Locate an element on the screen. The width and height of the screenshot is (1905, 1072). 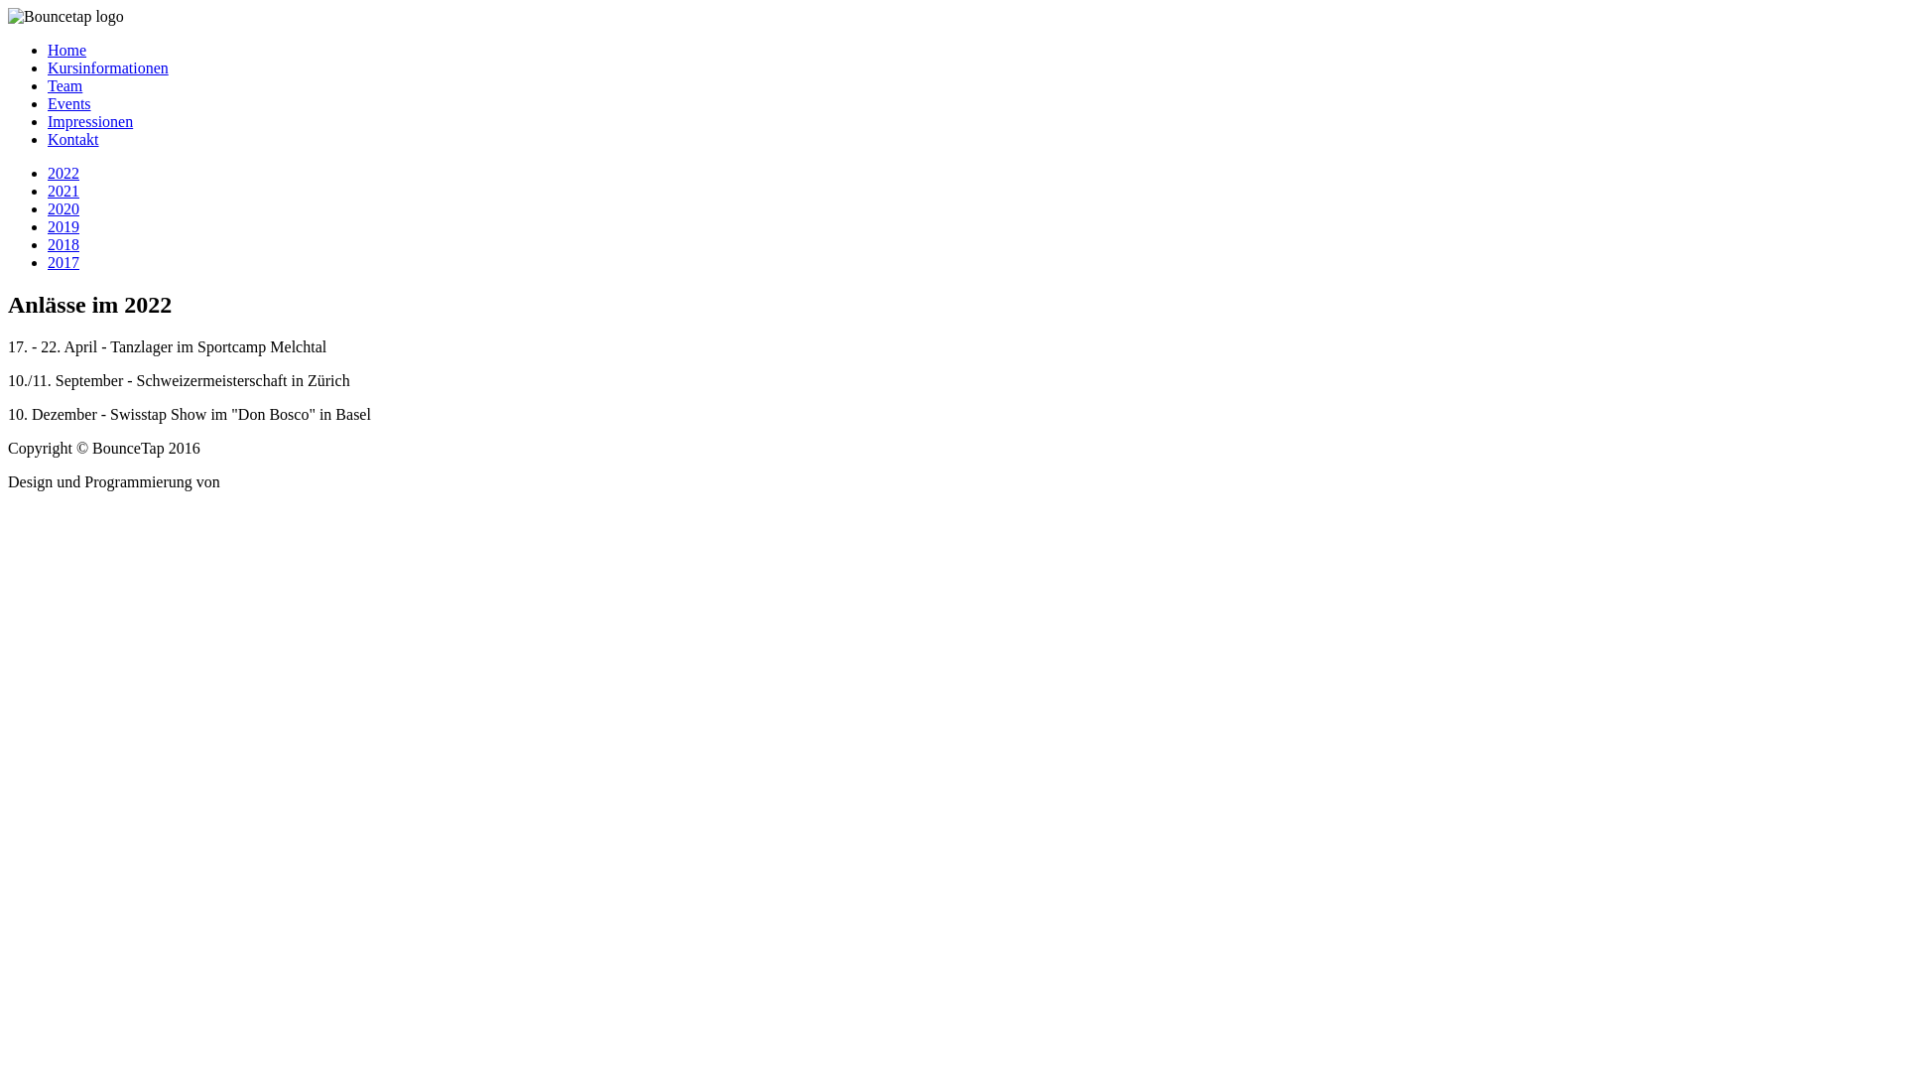
2017 is located at coordinates (63, 262).